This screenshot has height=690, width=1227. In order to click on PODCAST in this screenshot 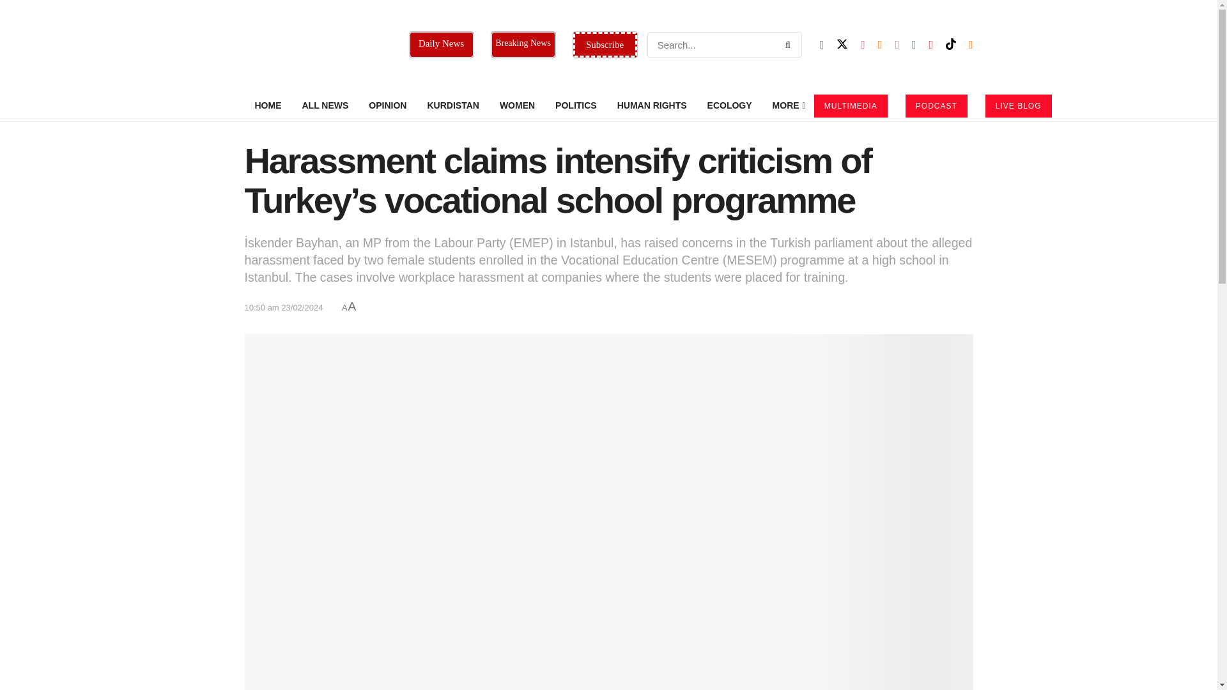, I will do `click(936, 105)`.